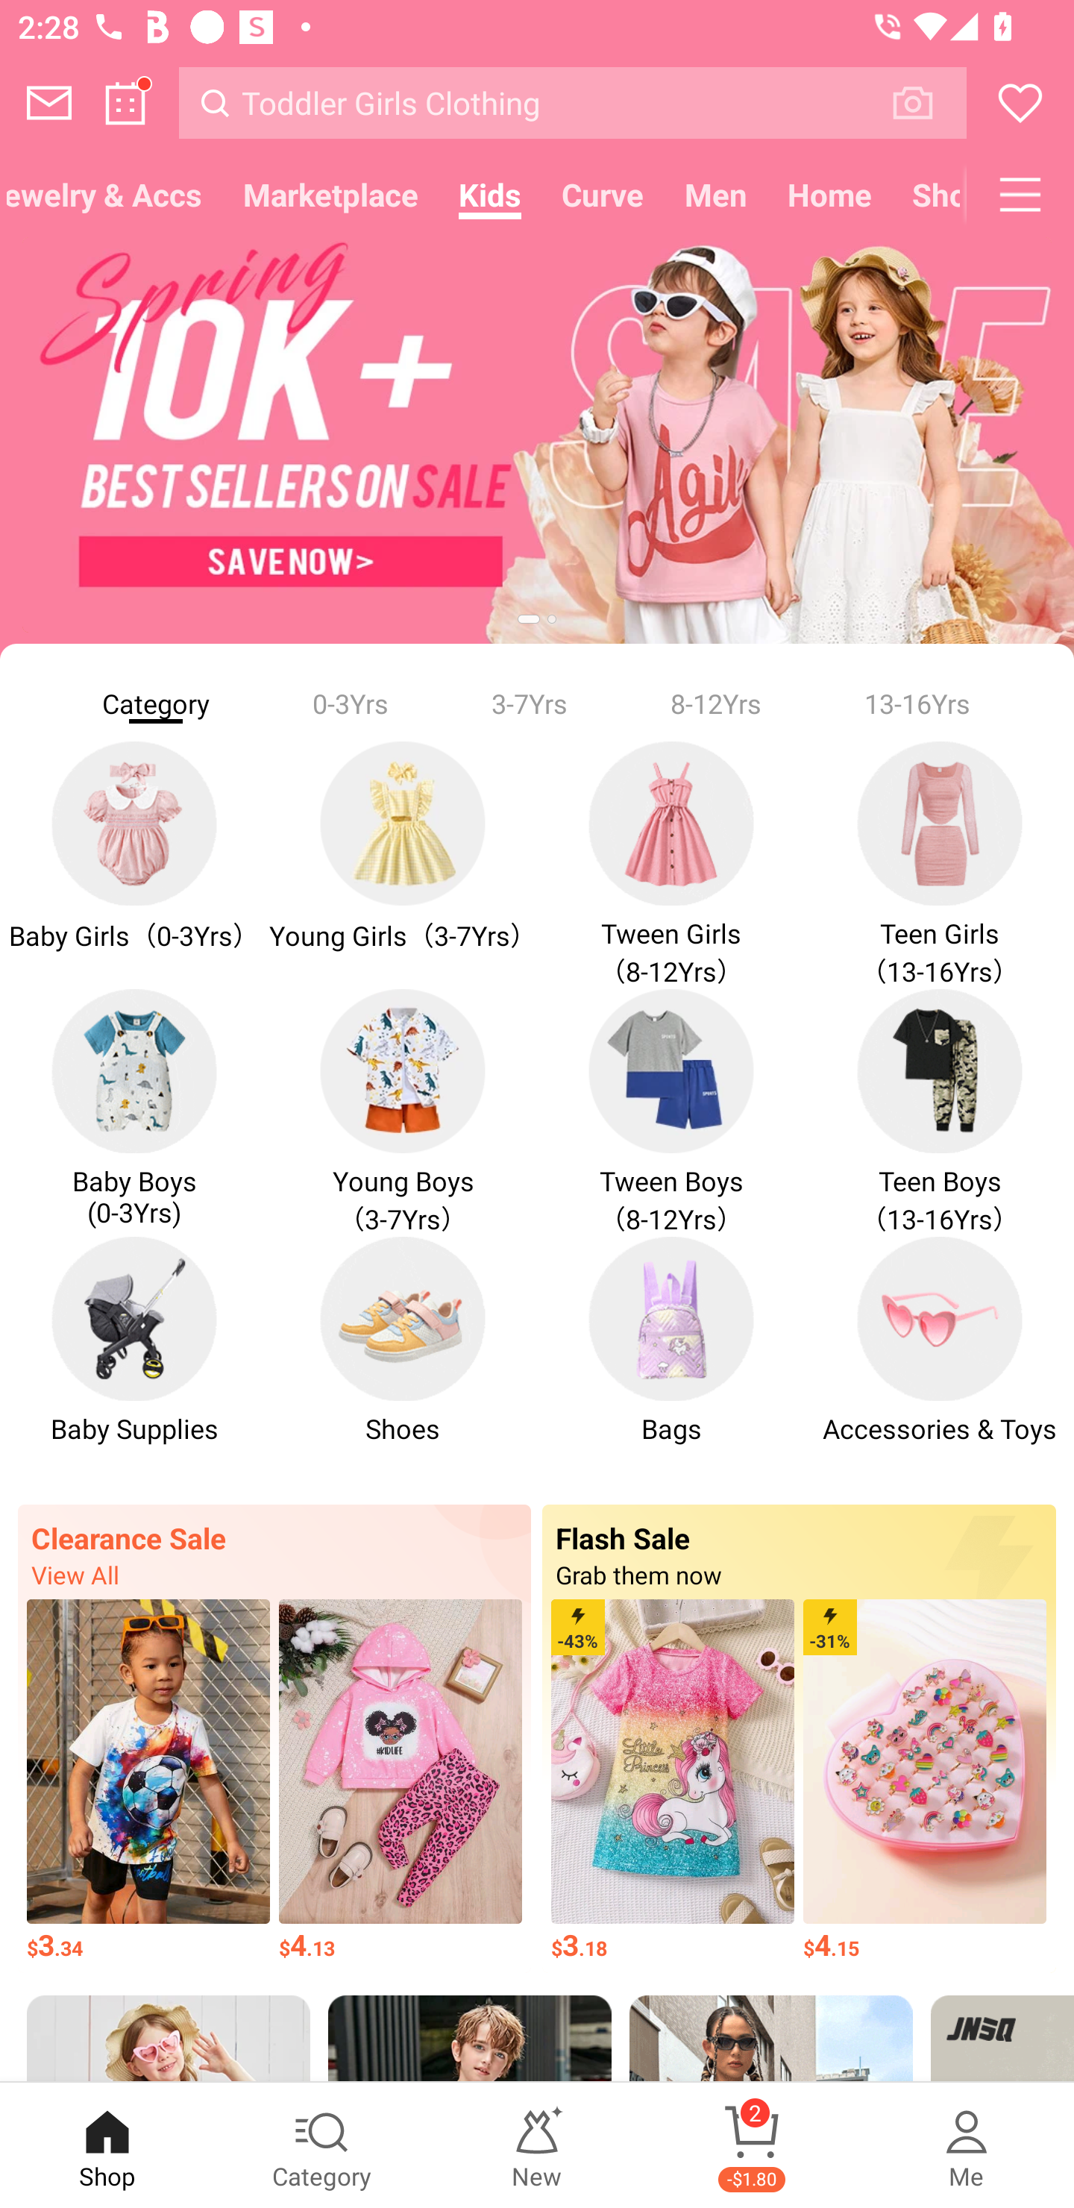  Describe the element at coordinates (537, 2145) in the screenshot. I see `New` at that location.